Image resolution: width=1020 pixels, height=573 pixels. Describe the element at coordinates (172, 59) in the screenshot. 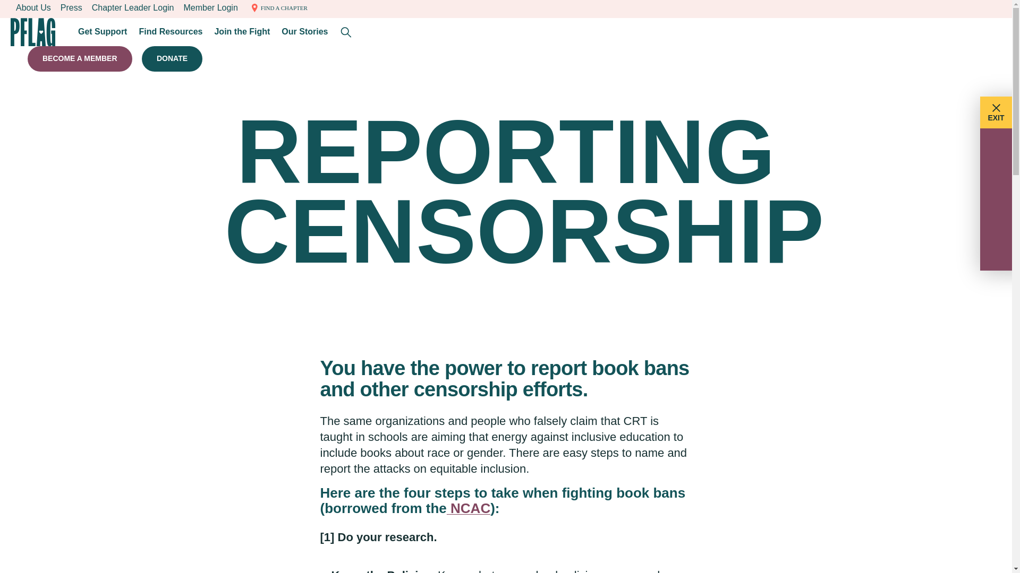

I see `DONATE` at that location.